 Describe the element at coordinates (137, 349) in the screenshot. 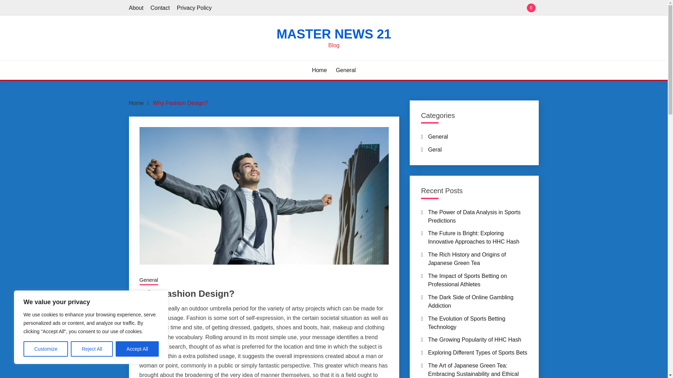

I see `Accept All` at that location.